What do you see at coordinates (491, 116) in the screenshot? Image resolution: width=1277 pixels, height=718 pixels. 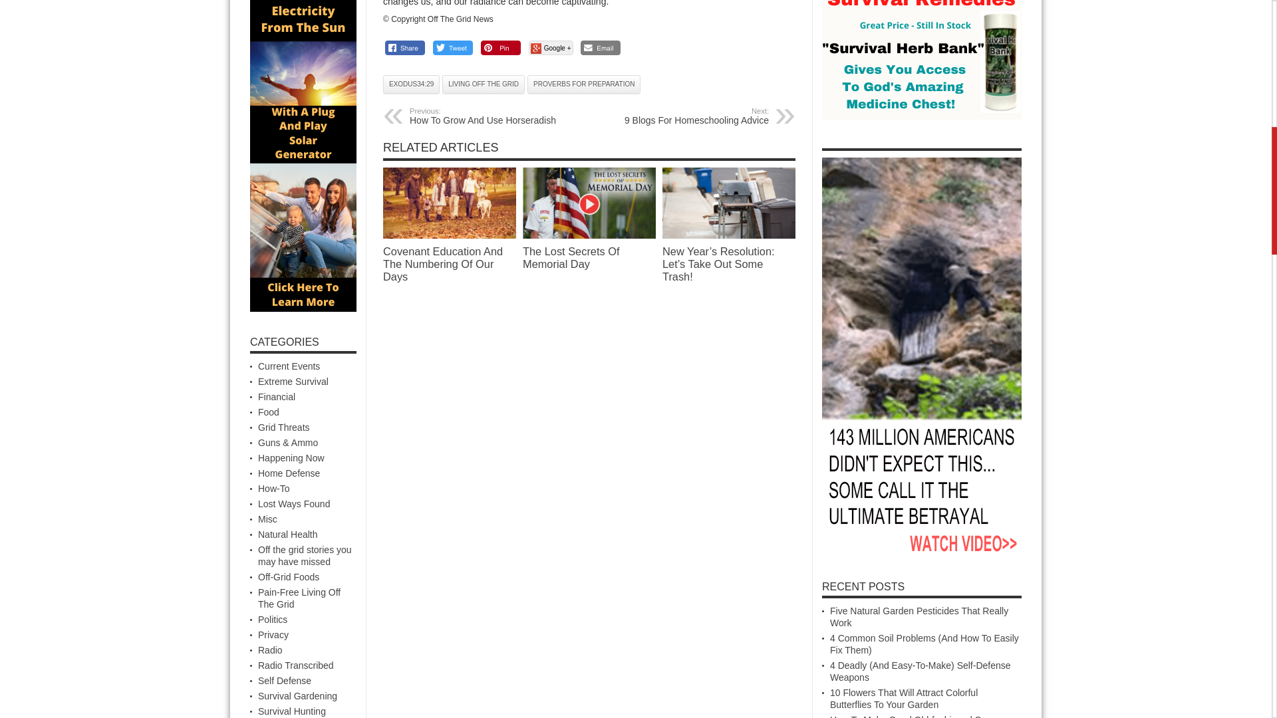 I see `EXODUS34:29` at bounding box center [491, 116].